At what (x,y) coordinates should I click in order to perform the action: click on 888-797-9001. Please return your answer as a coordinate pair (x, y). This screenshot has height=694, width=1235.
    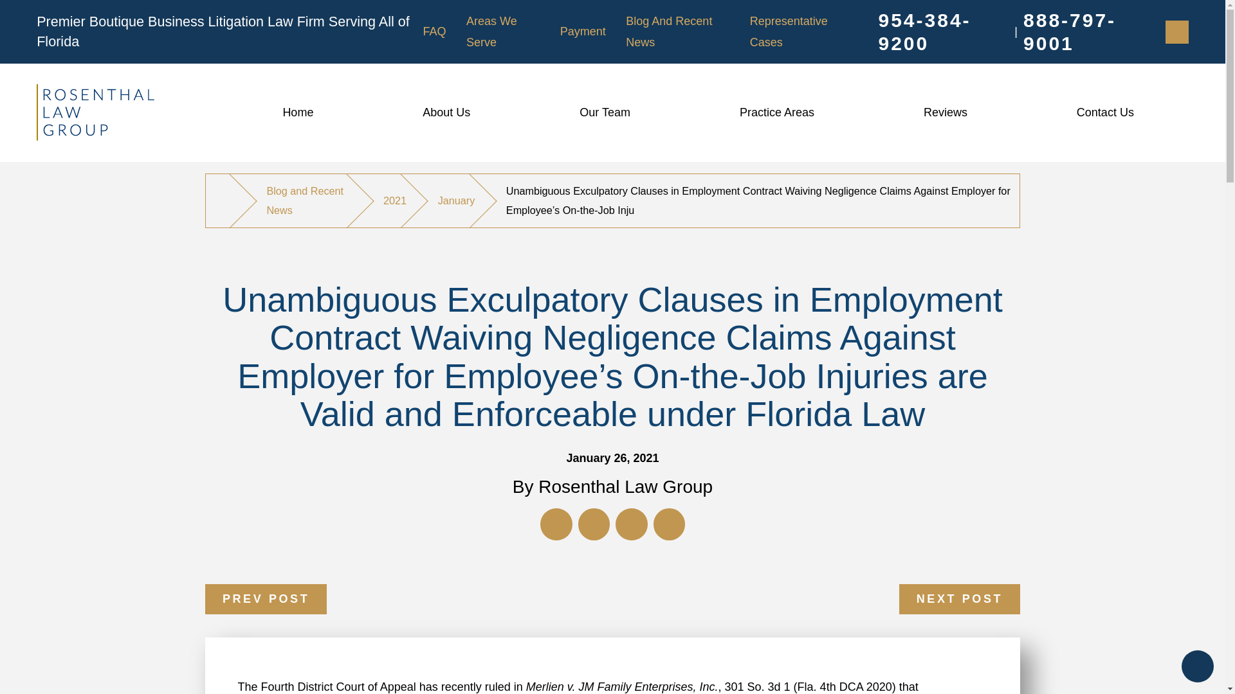
    Looking at the image, I should click on (1088, 32).